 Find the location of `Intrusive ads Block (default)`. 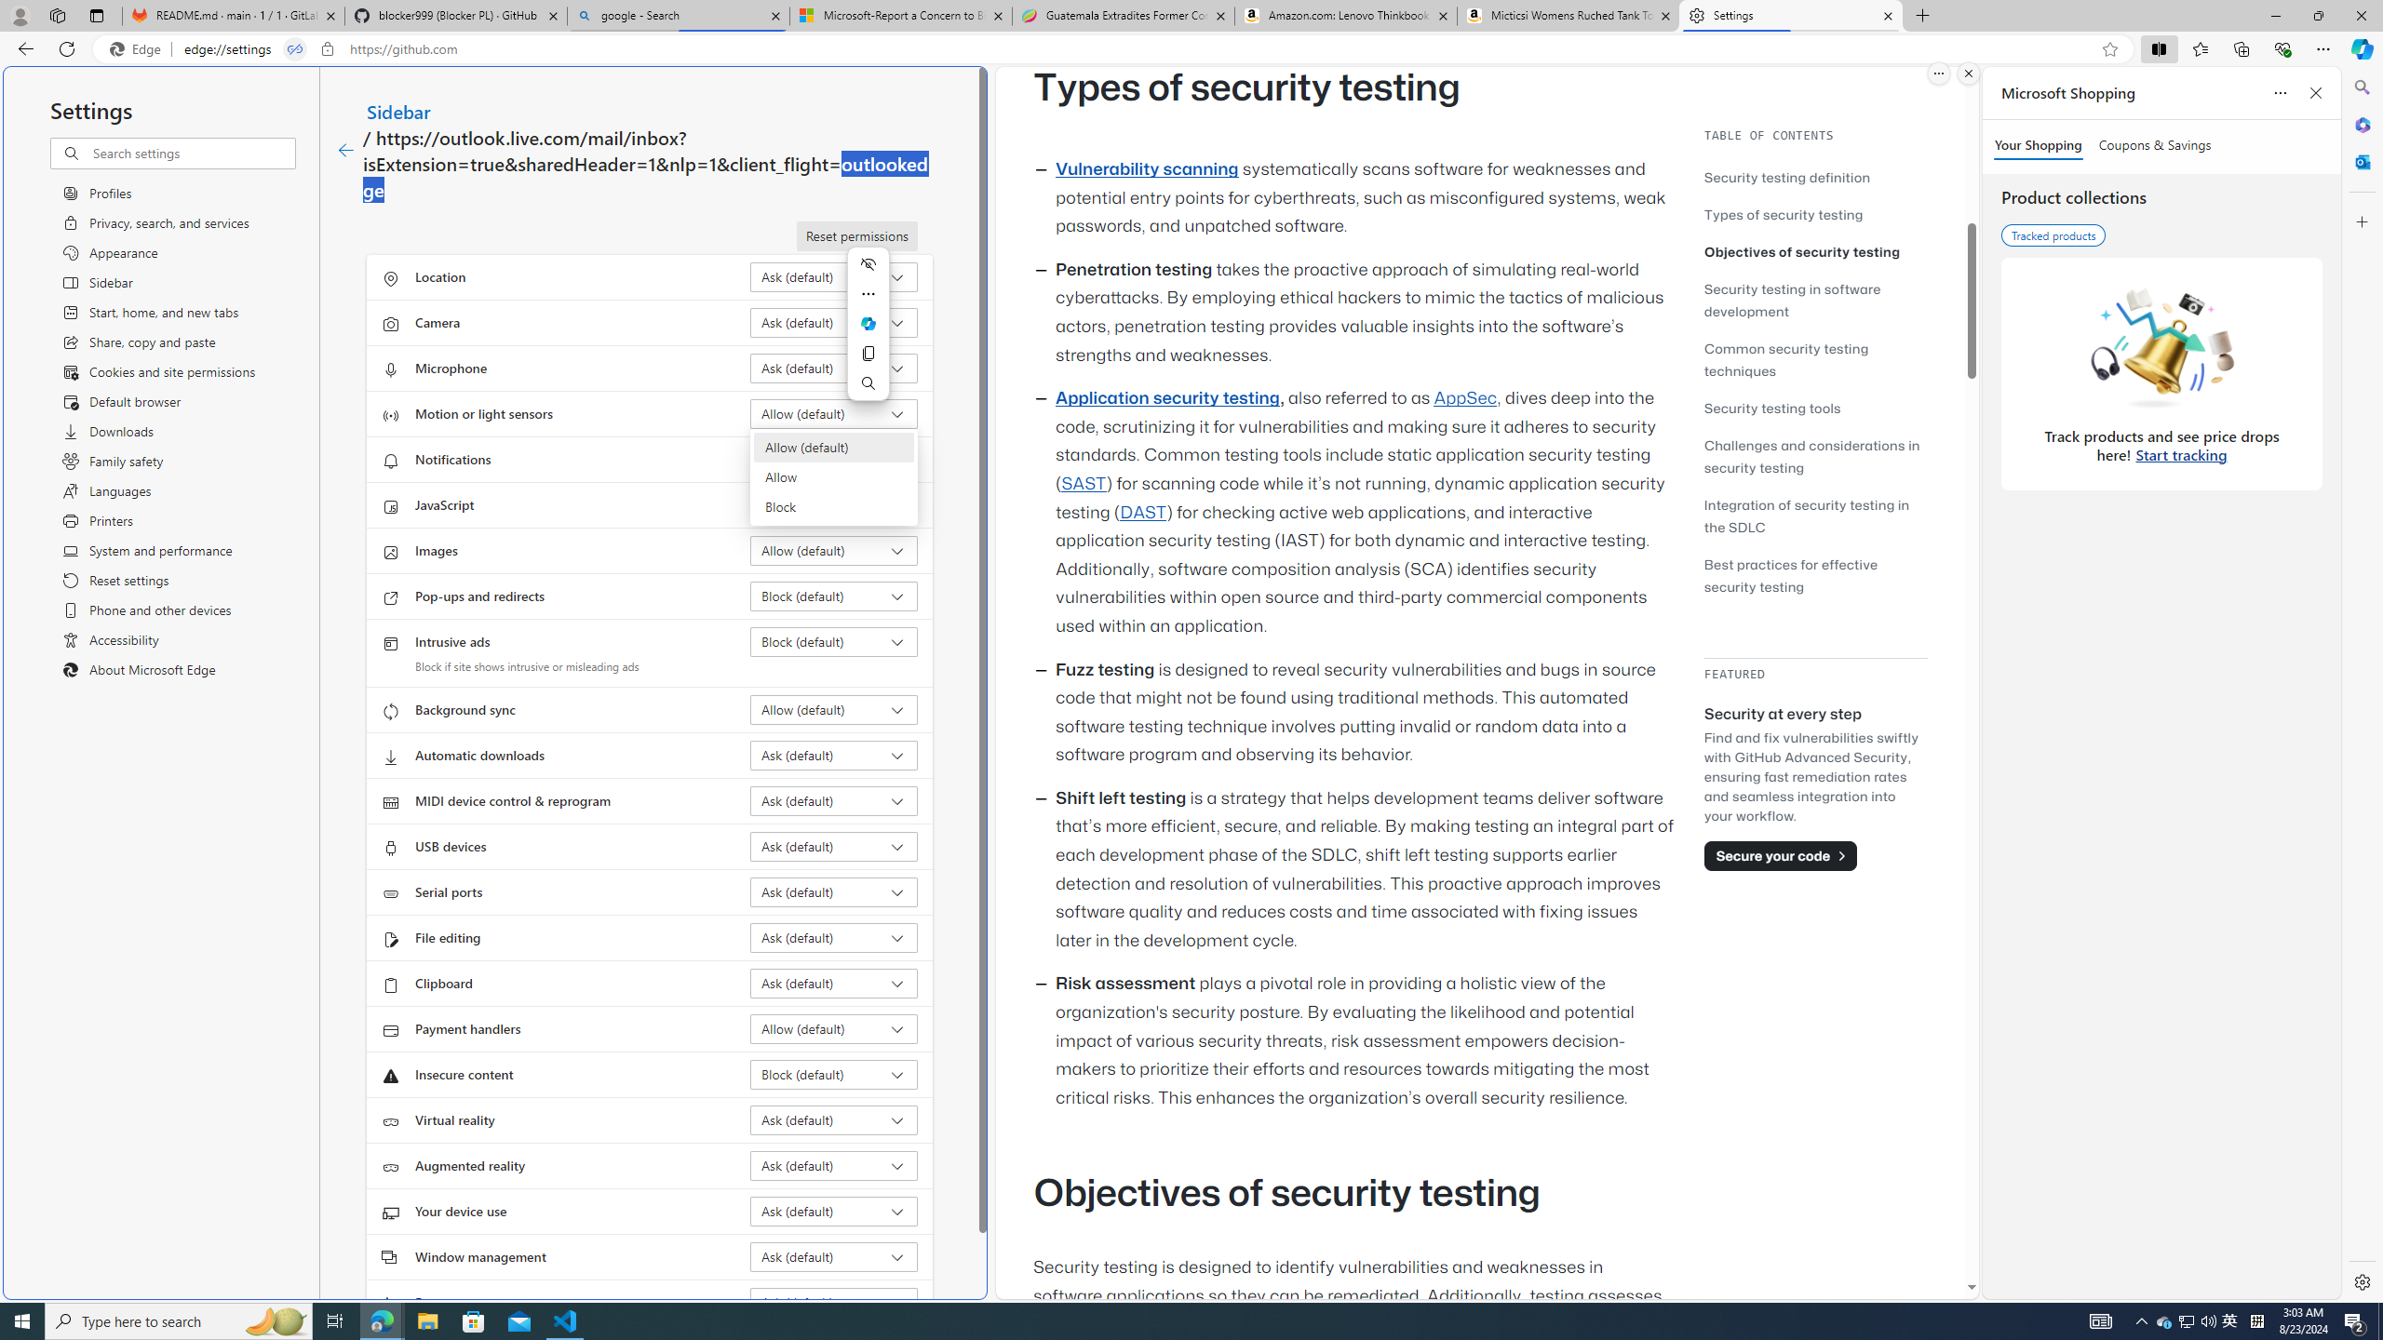

Intrusive ads Block (default) is located at coordinates (834, 641).